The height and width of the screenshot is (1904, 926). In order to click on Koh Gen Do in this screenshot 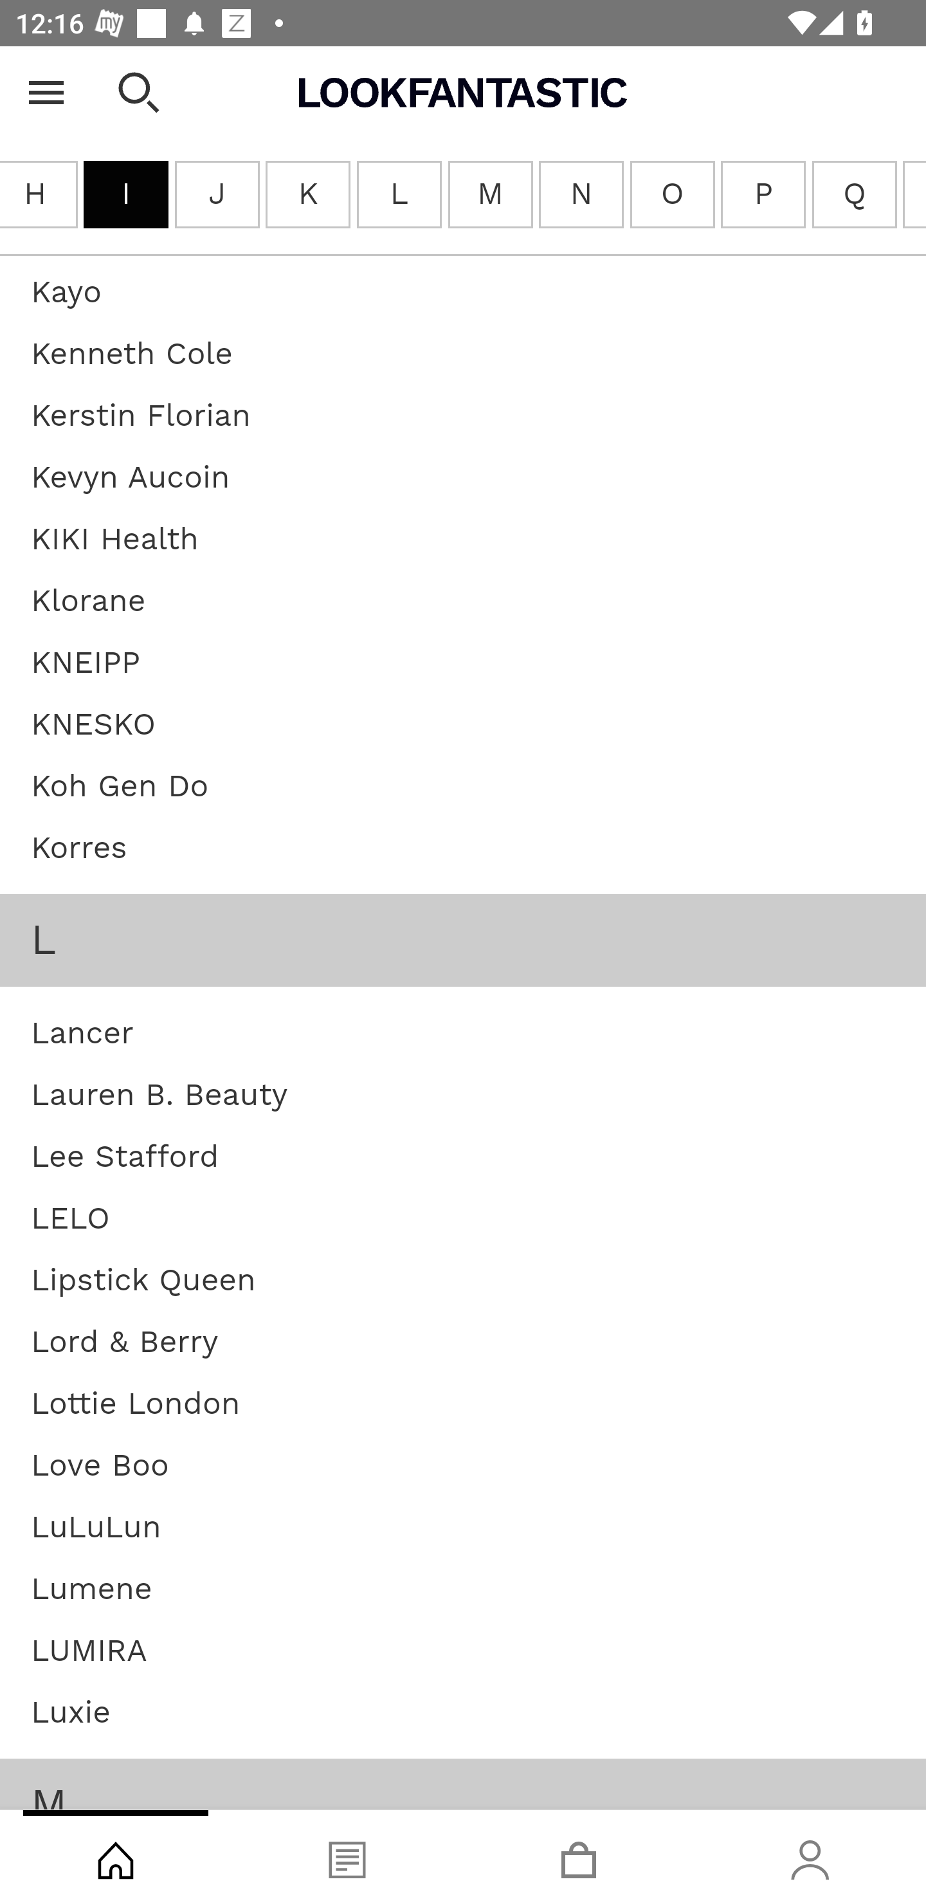, I will do `click(120, 787)`.